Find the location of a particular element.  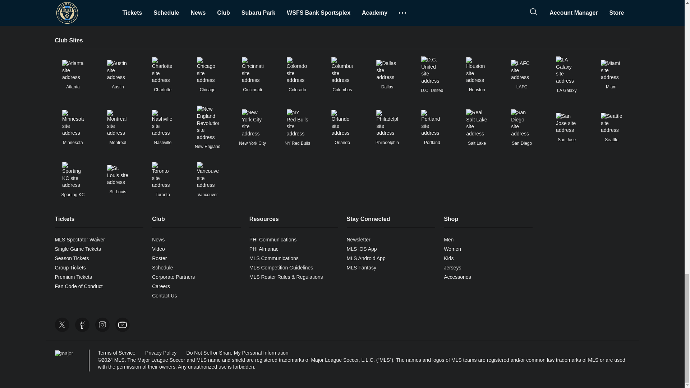

Link to Austin is located at coordinates (118, 70).